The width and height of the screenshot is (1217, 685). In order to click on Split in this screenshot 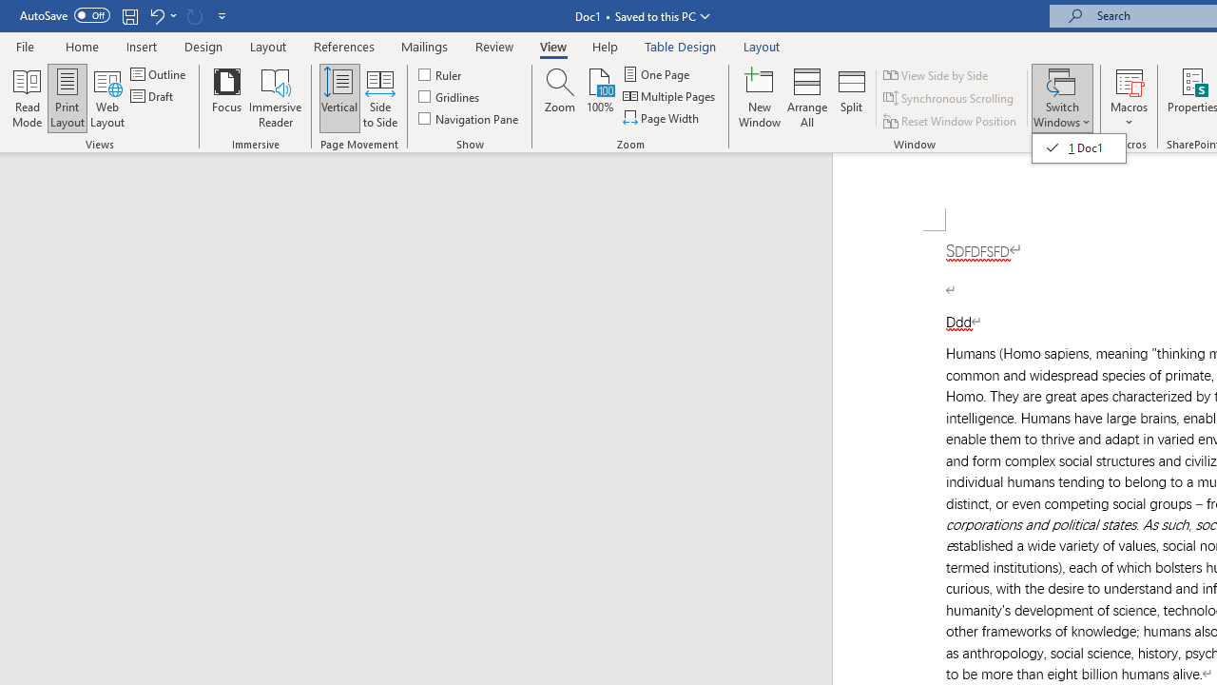, I will do `click(852, 97)`.